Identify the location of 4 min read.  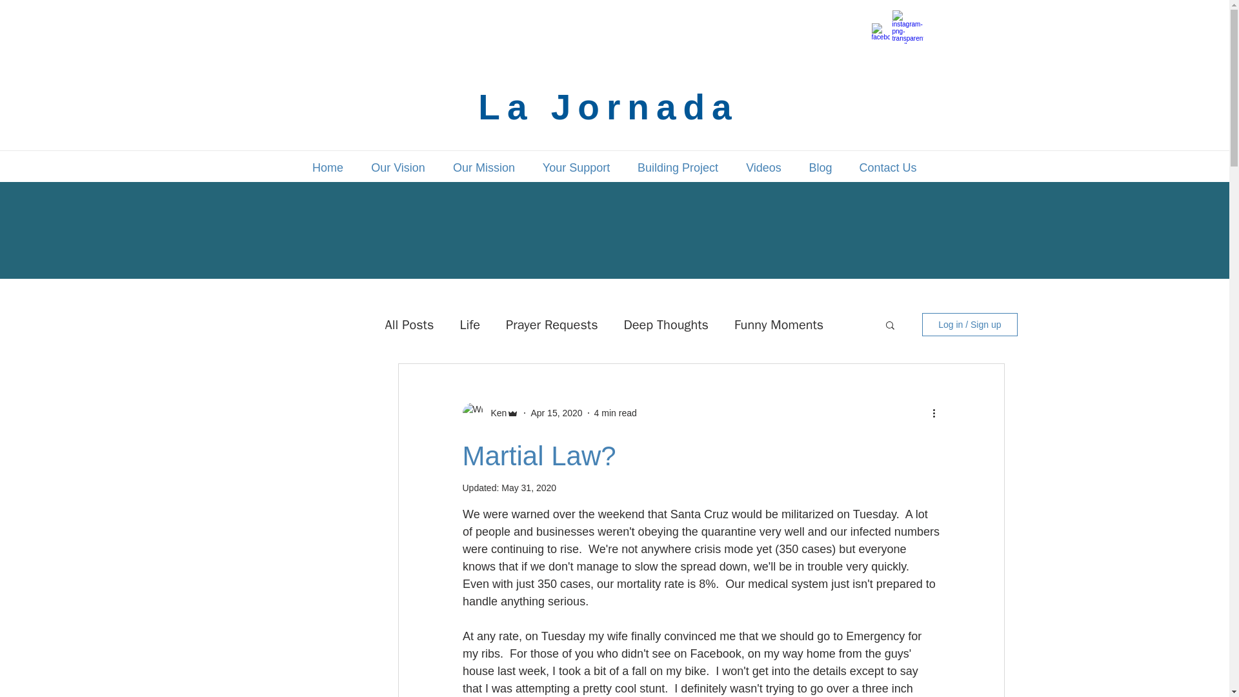
(616, 413).